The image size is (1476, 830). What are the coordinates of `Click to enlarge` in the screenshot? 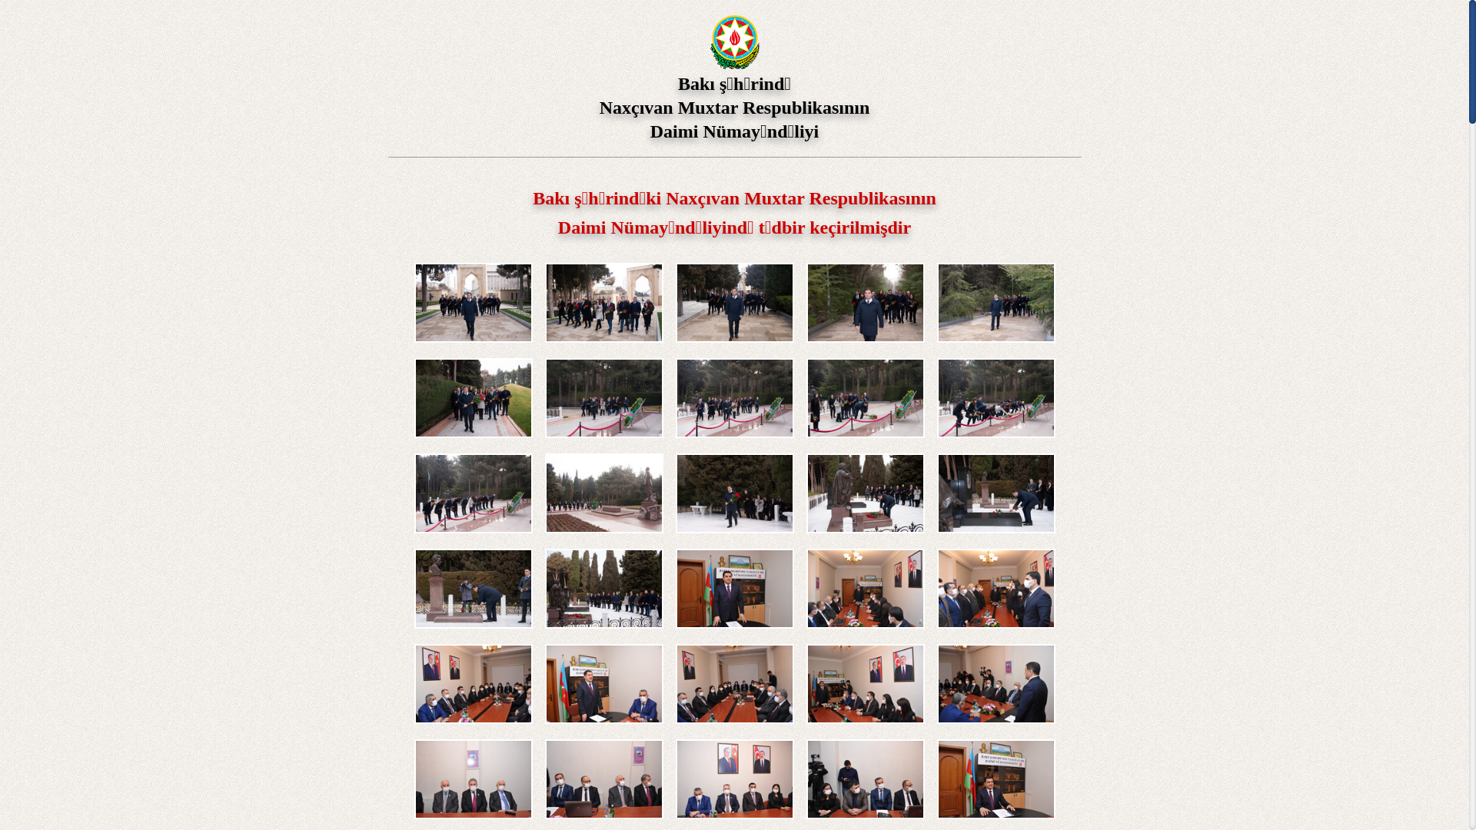 It's located at (734, 493).